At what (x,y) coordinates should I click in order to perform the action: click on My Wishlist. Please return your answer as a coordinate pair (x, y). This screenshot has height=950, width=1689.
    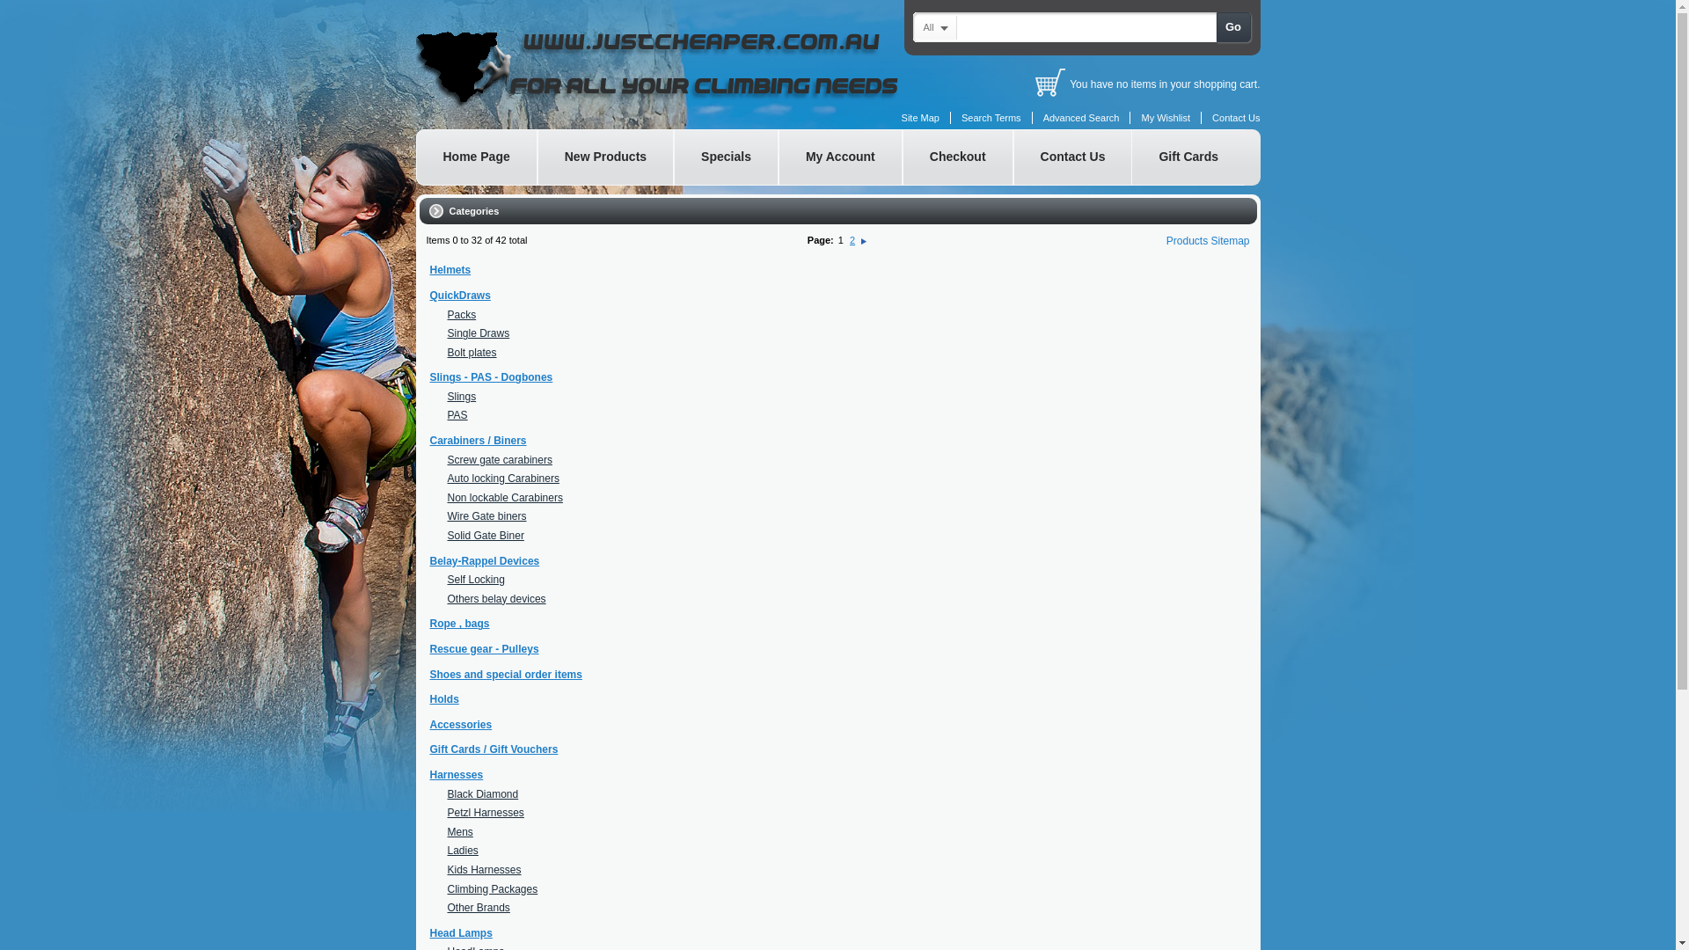
    Looking at the image, I should click on (1166, 118).